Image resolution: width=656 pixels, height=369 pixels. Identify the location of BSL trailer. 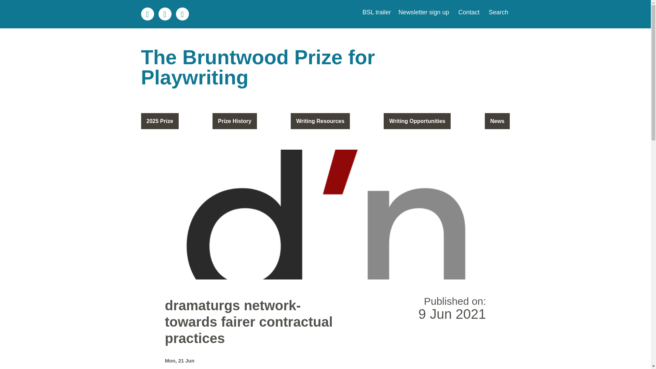
(377, 12).